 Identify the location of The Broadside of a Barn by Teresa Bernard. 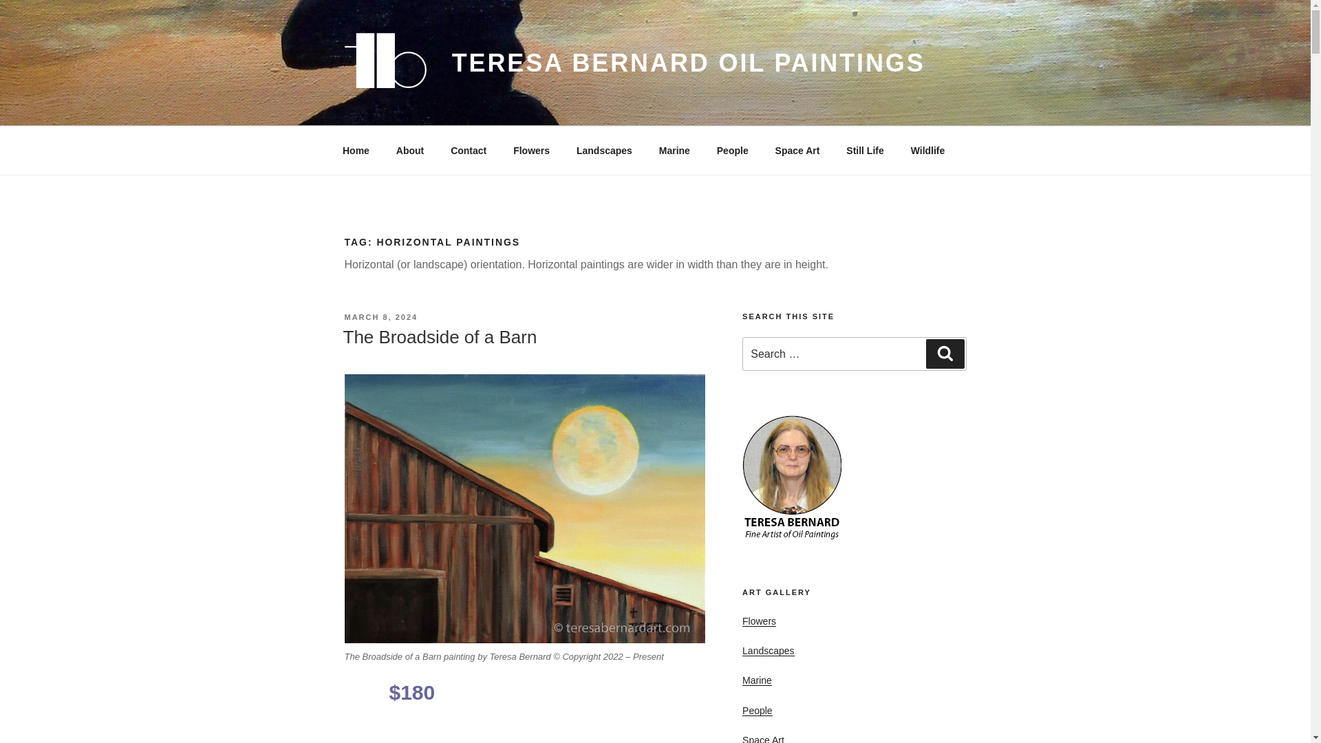
(524, 509).